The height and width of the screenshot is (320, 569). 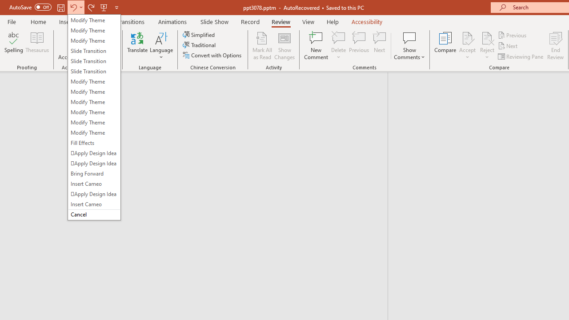 I want to click on Convert with Options..., so click(x=213, y=55).